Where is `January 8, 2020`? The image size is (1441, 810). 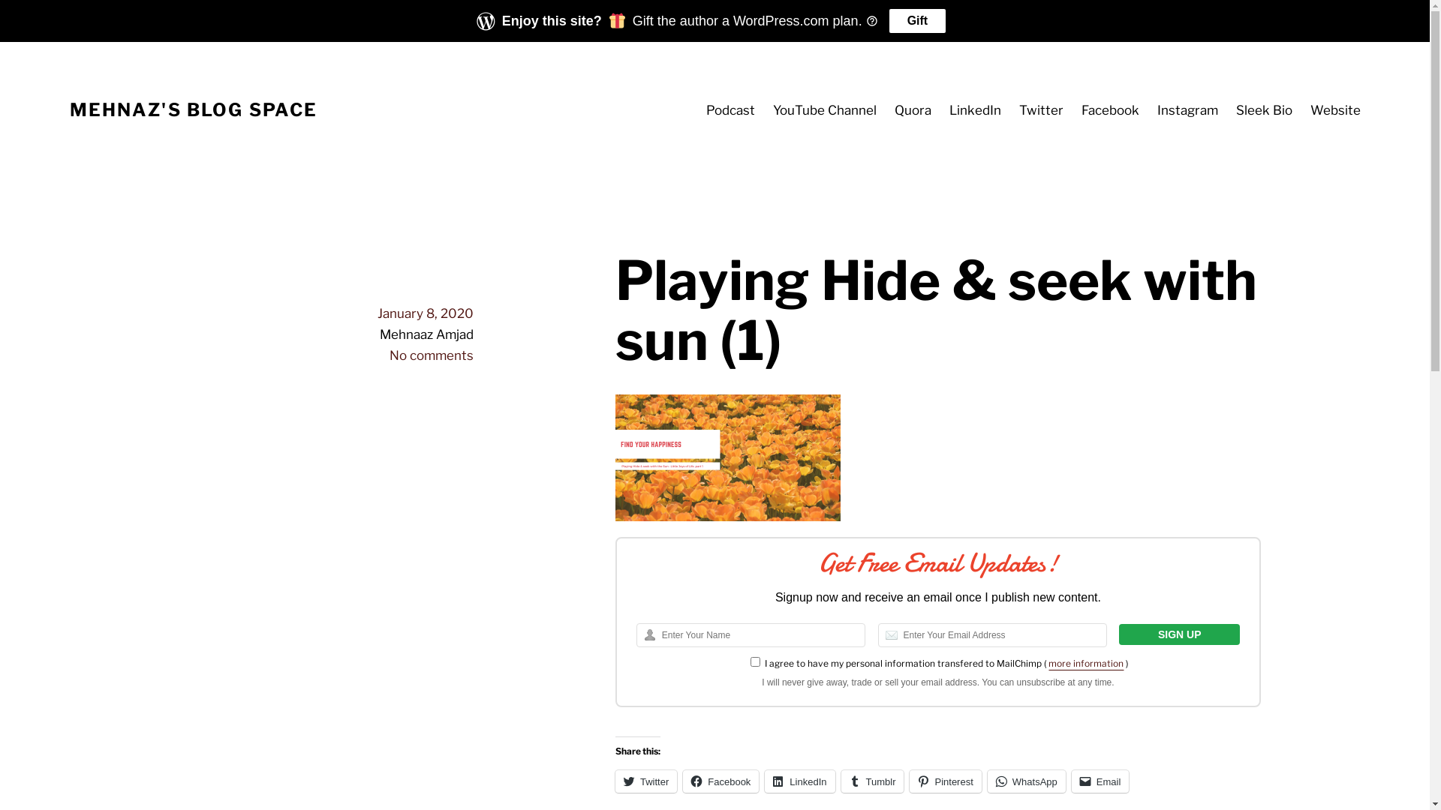 January 8, 2020 is located at coordinates (426, 313).